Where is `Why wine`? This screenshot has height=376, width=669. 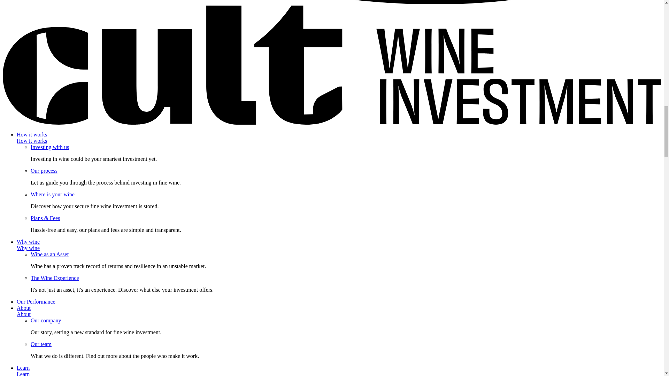 Why wine is located at coordinates (28, 248).